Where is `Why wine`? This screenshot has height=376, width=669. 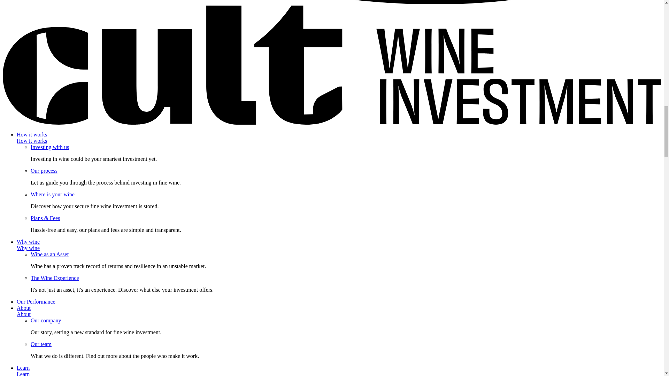 Why wine is located at coordinates (28, 248).